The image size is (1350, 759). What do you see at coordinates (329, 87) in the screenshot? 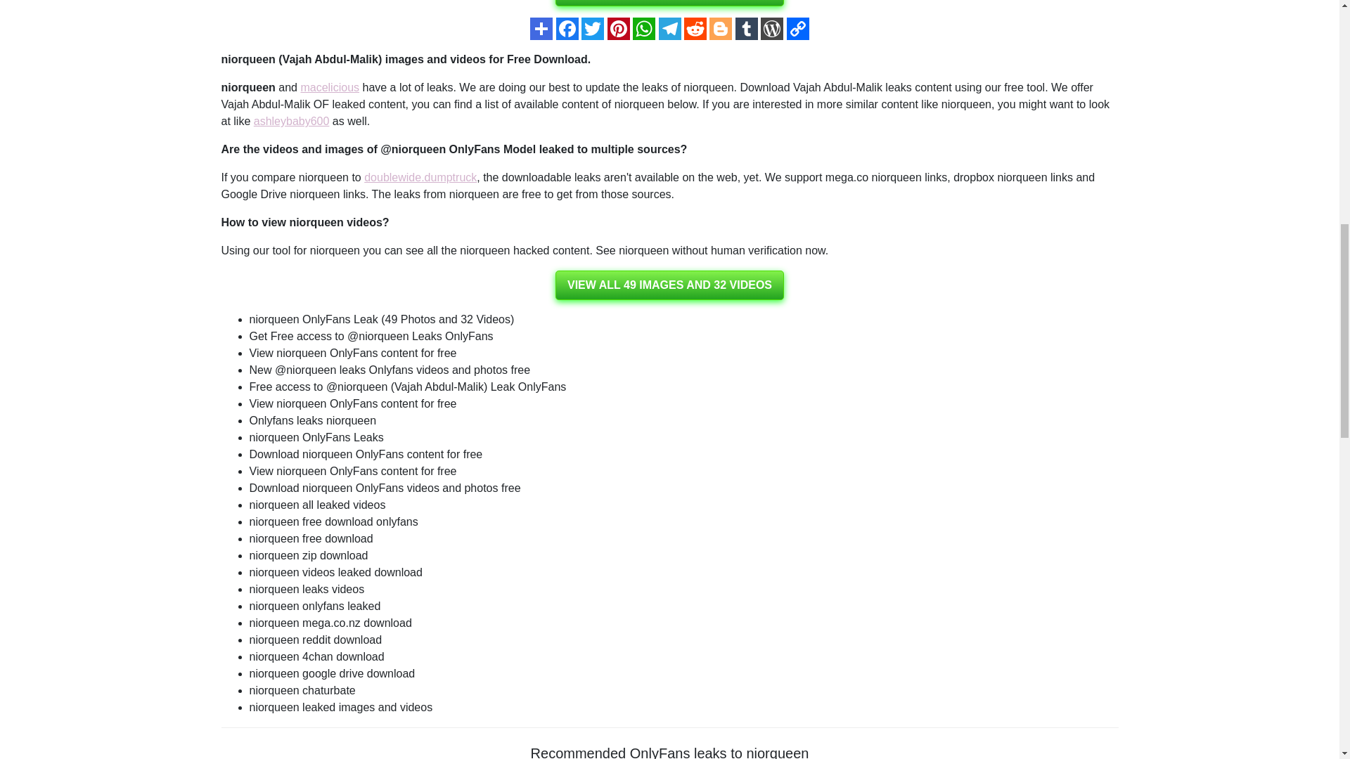
I see `macelicious` at bounding box center [329, 87].